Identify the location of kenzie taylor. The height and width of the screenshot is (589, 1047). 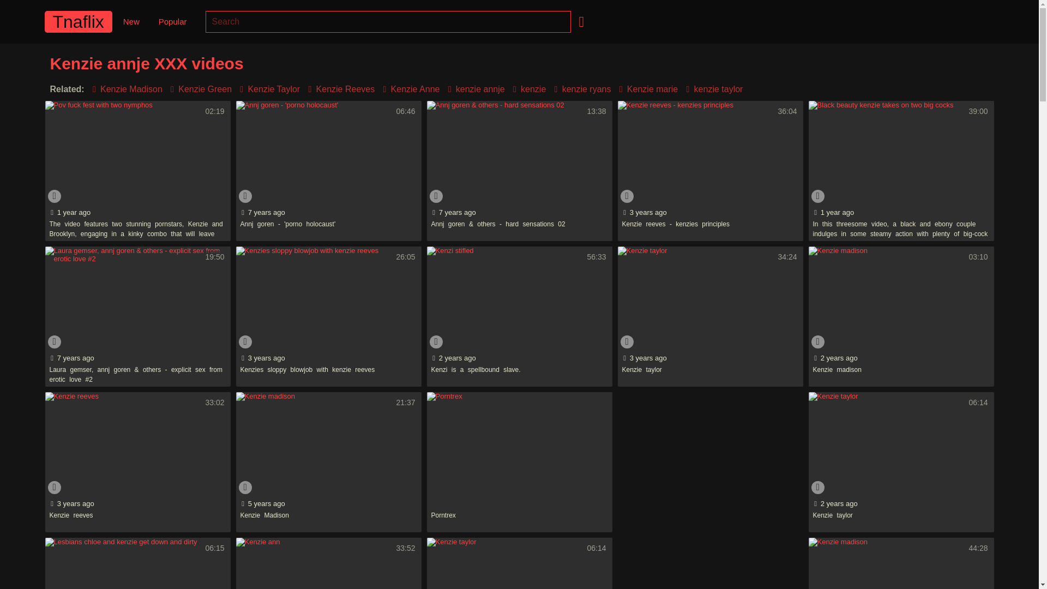
(712, 89).